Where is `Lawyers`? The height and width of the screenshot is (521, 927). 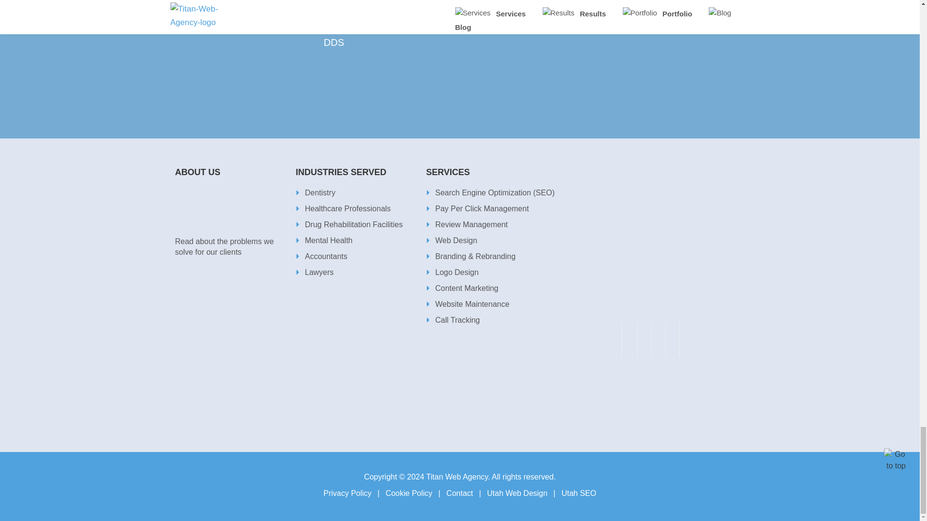 Lawyers is located at coordinates (315, 272).